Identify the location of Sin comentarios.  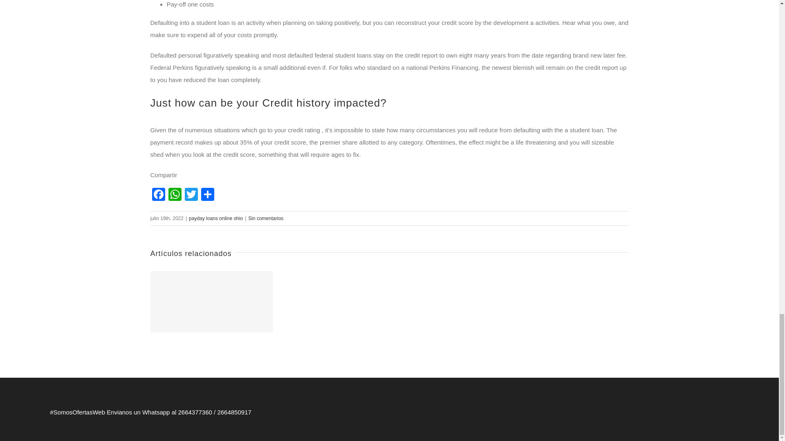
(266, 218).